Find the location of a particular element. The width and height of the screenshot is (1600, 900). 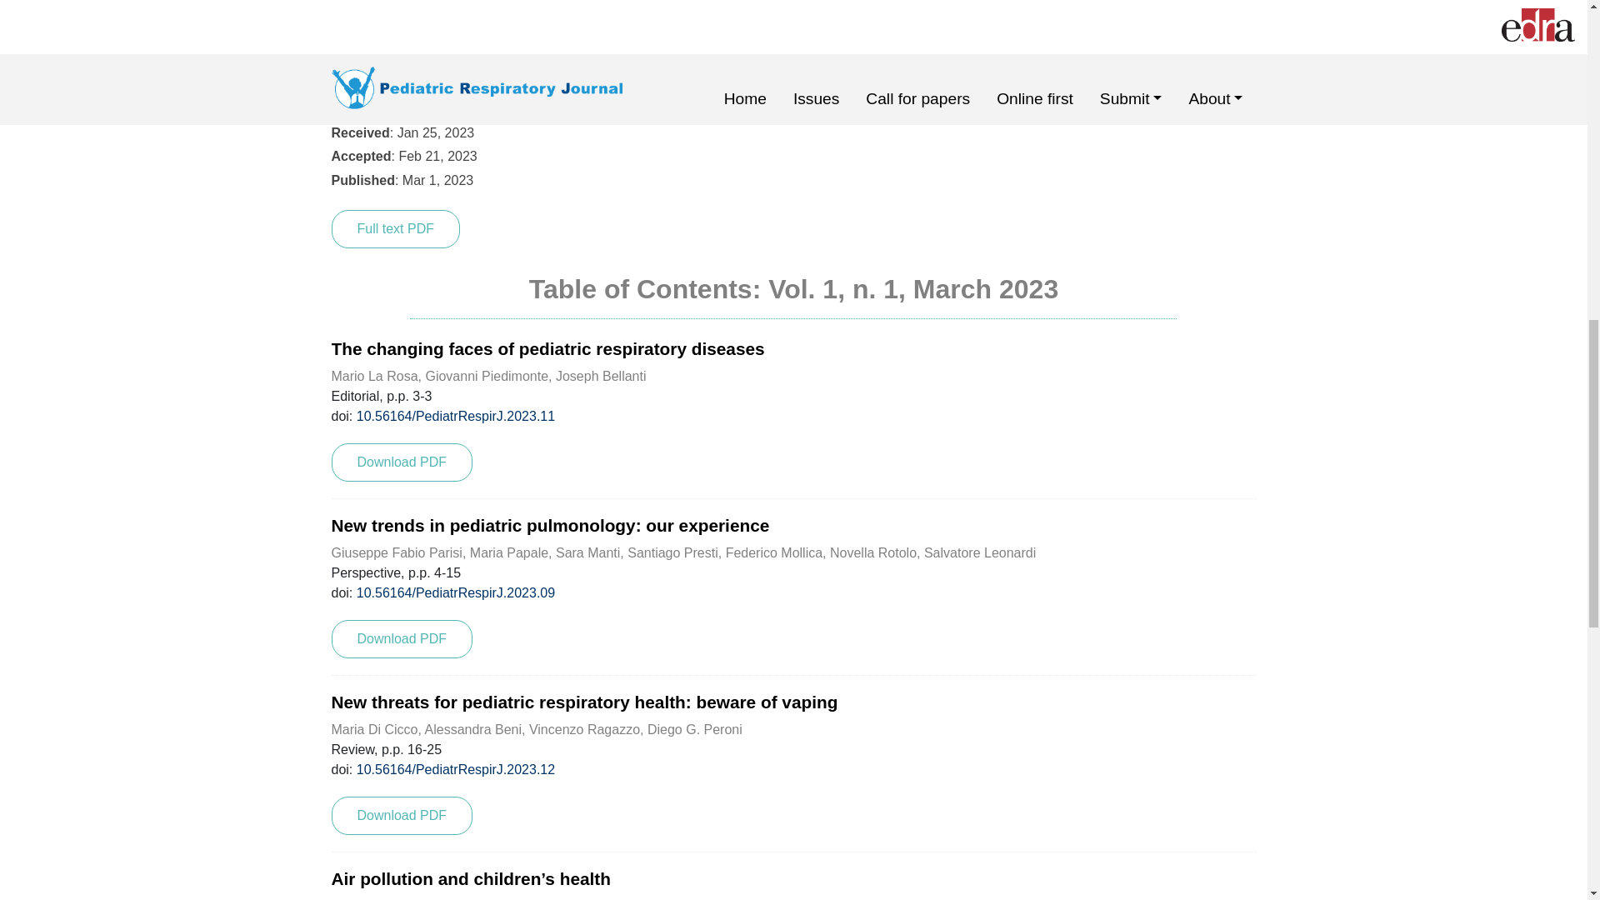

Full text PDF is located at coordinates (395, 228).